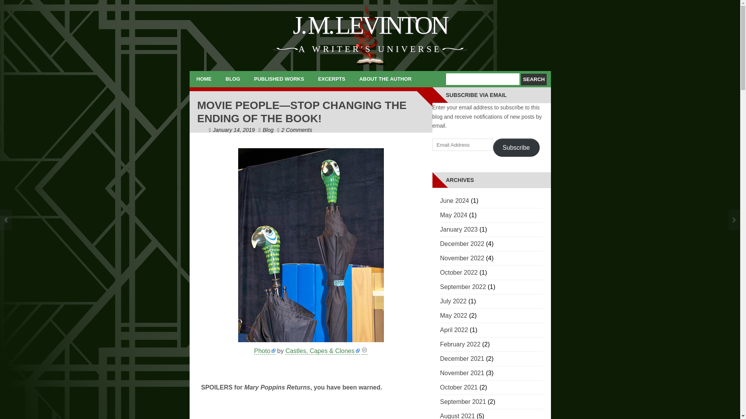  Describe the element at coordinates (268, 130) in the screenshot. I see `Blog` at that location.